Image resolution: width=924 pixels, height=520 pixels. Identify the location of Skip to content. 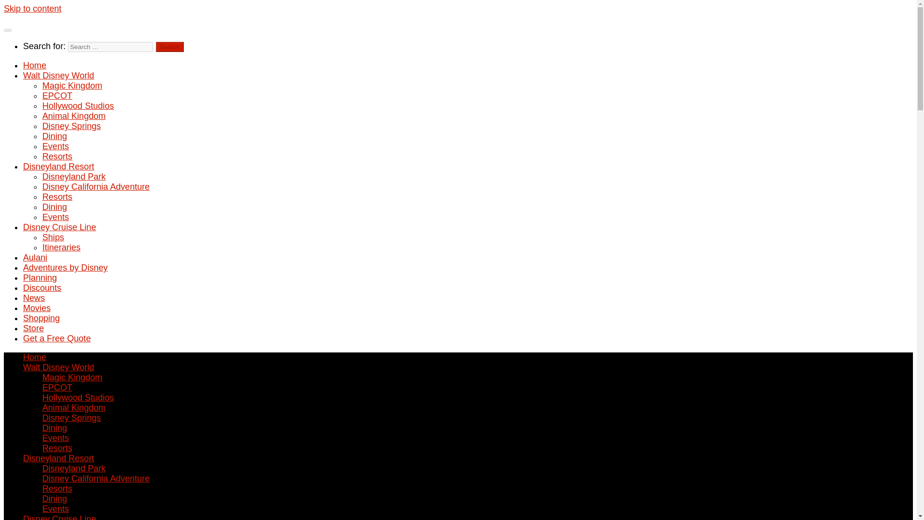
(33, 9).